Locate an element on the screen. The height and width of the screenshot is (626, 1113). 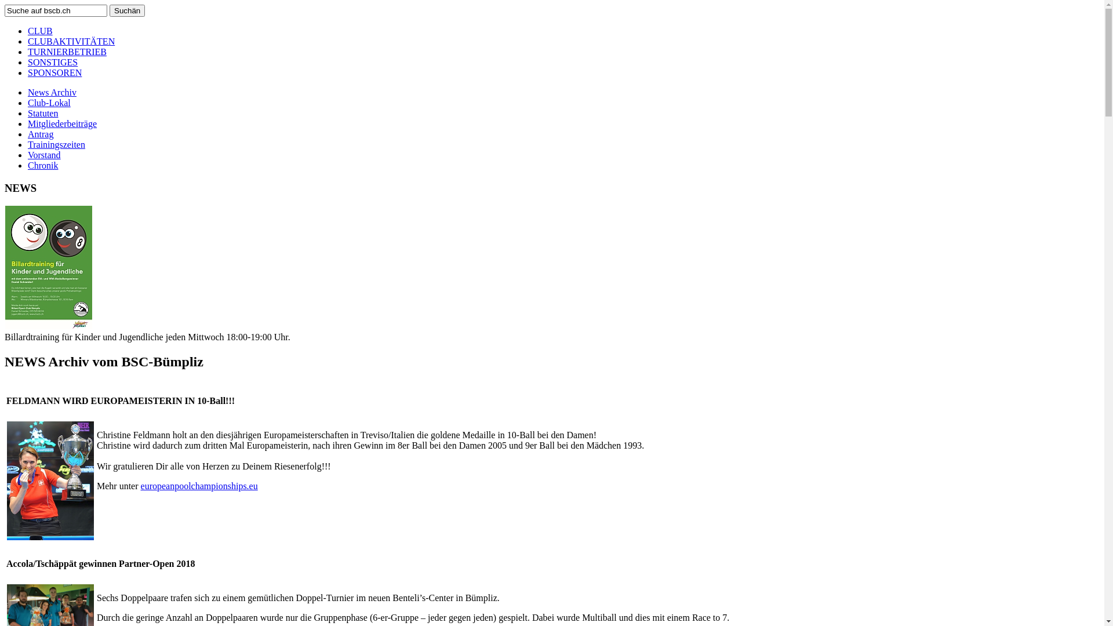
europeanpoolchampionships.eu is located at coordinates (199, 486).